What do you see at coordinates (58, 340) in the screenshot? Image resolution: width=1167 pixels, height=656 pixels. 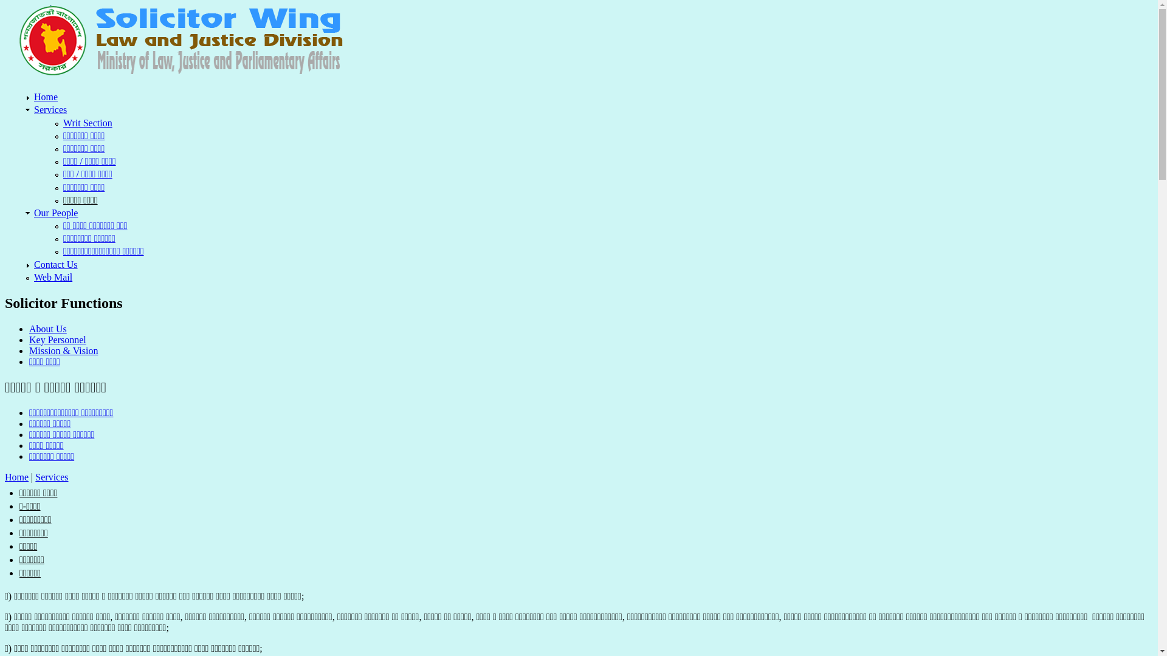 I see `Key Personnel` at bounding box center [58, 340].